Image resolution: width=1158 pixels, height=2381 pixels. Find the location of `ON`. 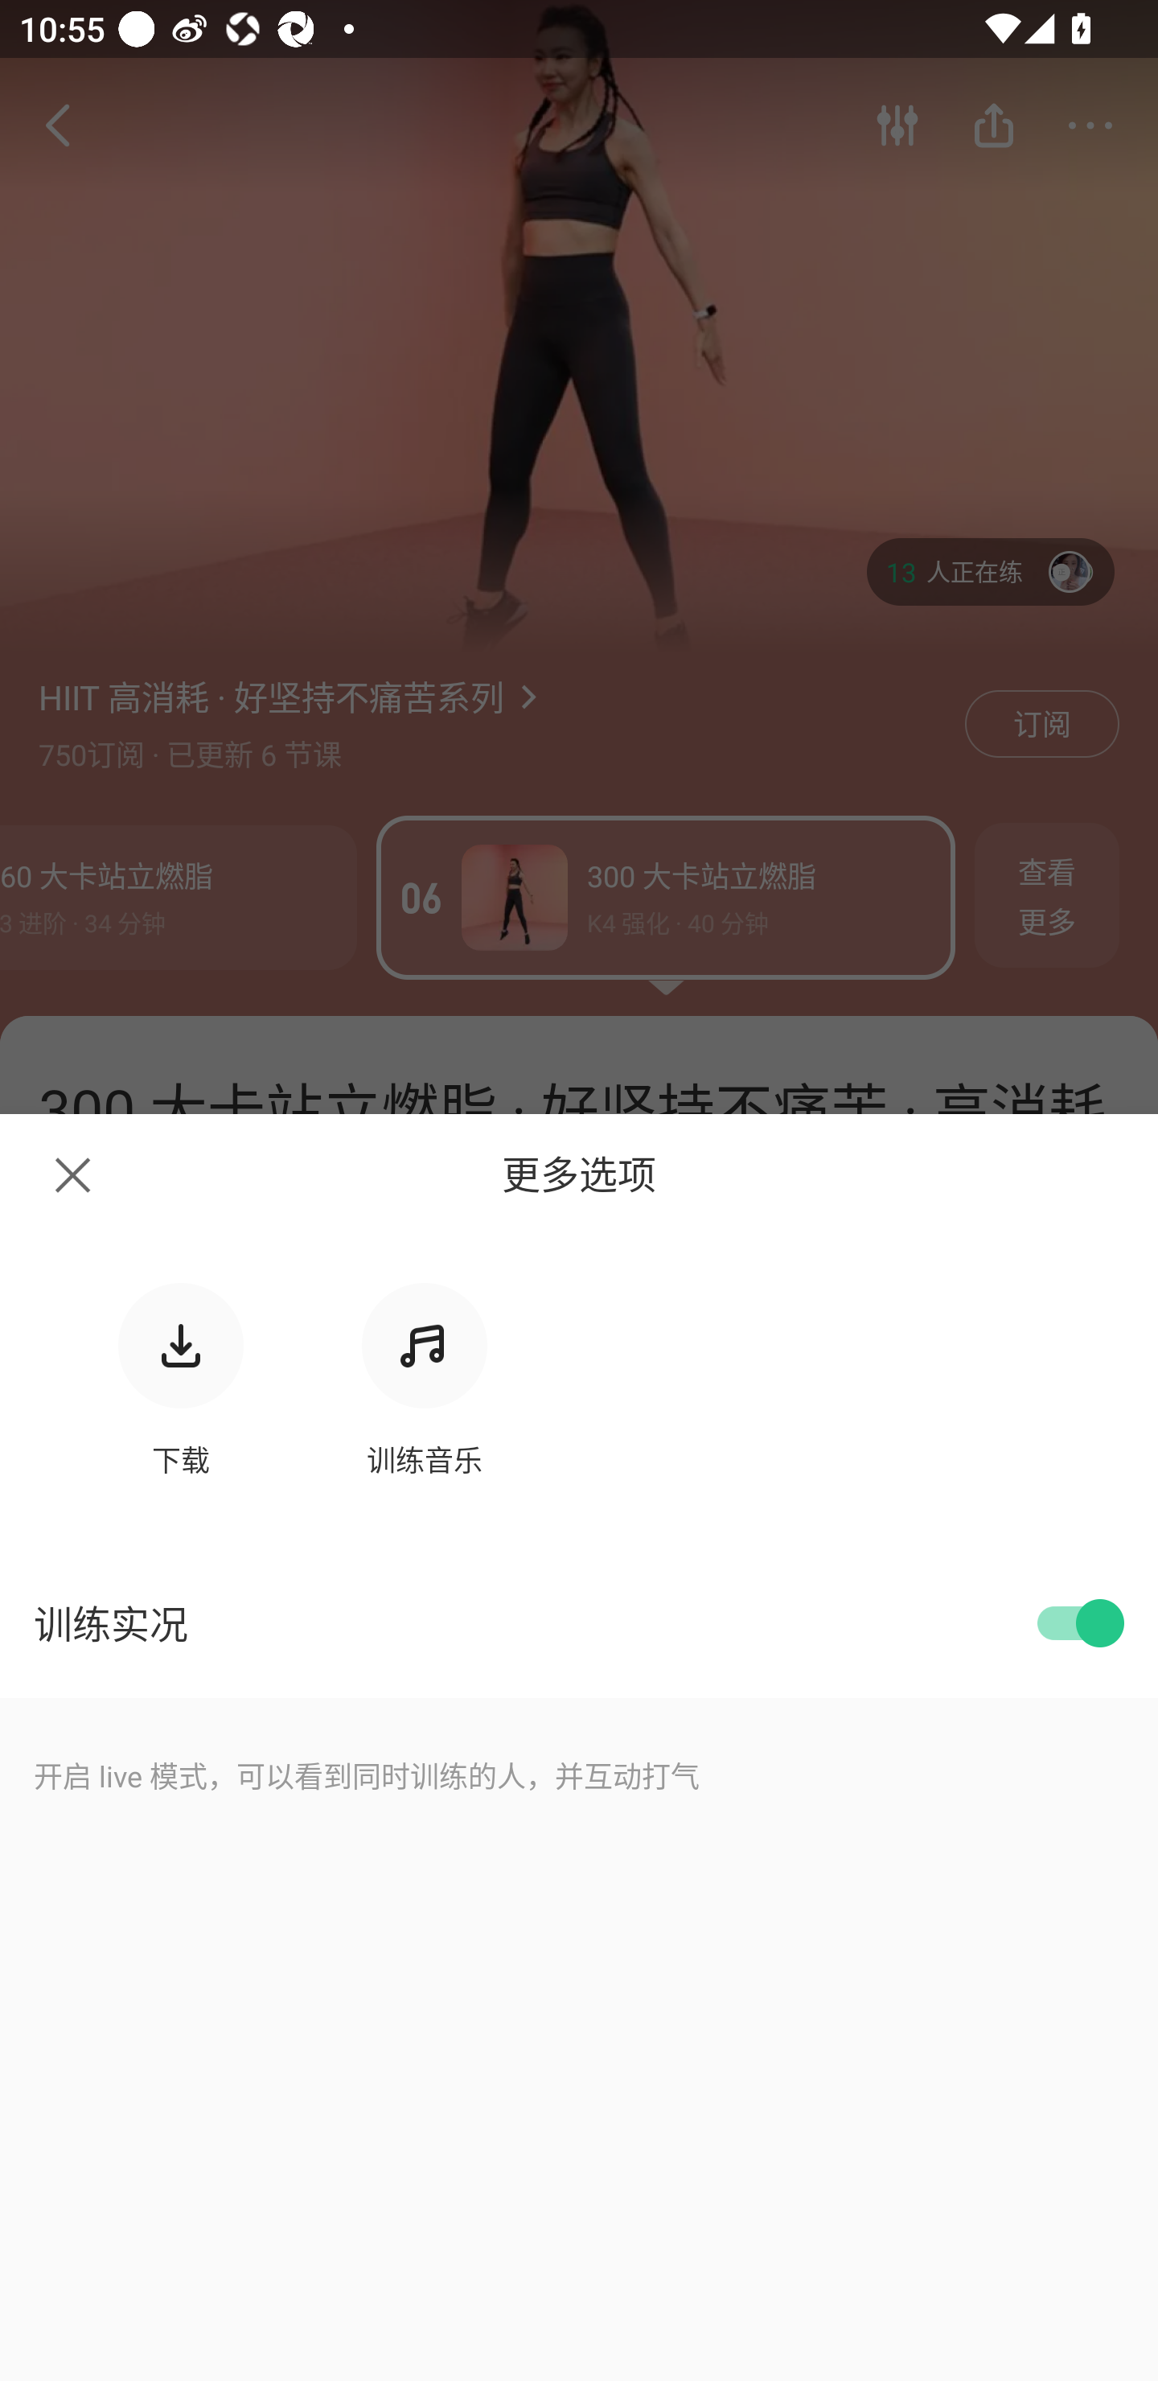

ON is located at coordinates (1076, 1623).